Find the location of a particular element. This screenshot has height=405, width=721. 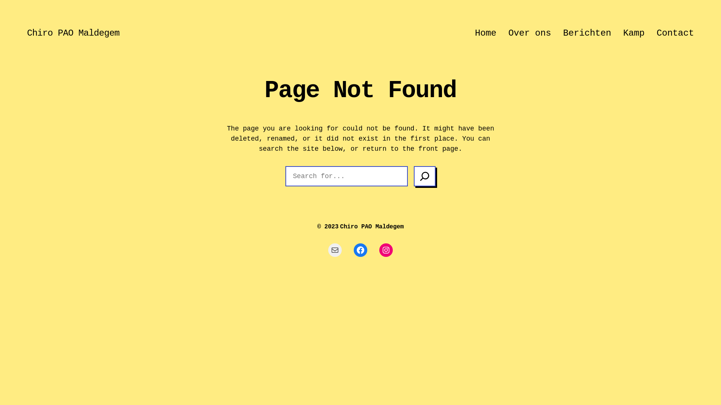

Chiro PAO Maldegem is located at coordinates (73, 33).